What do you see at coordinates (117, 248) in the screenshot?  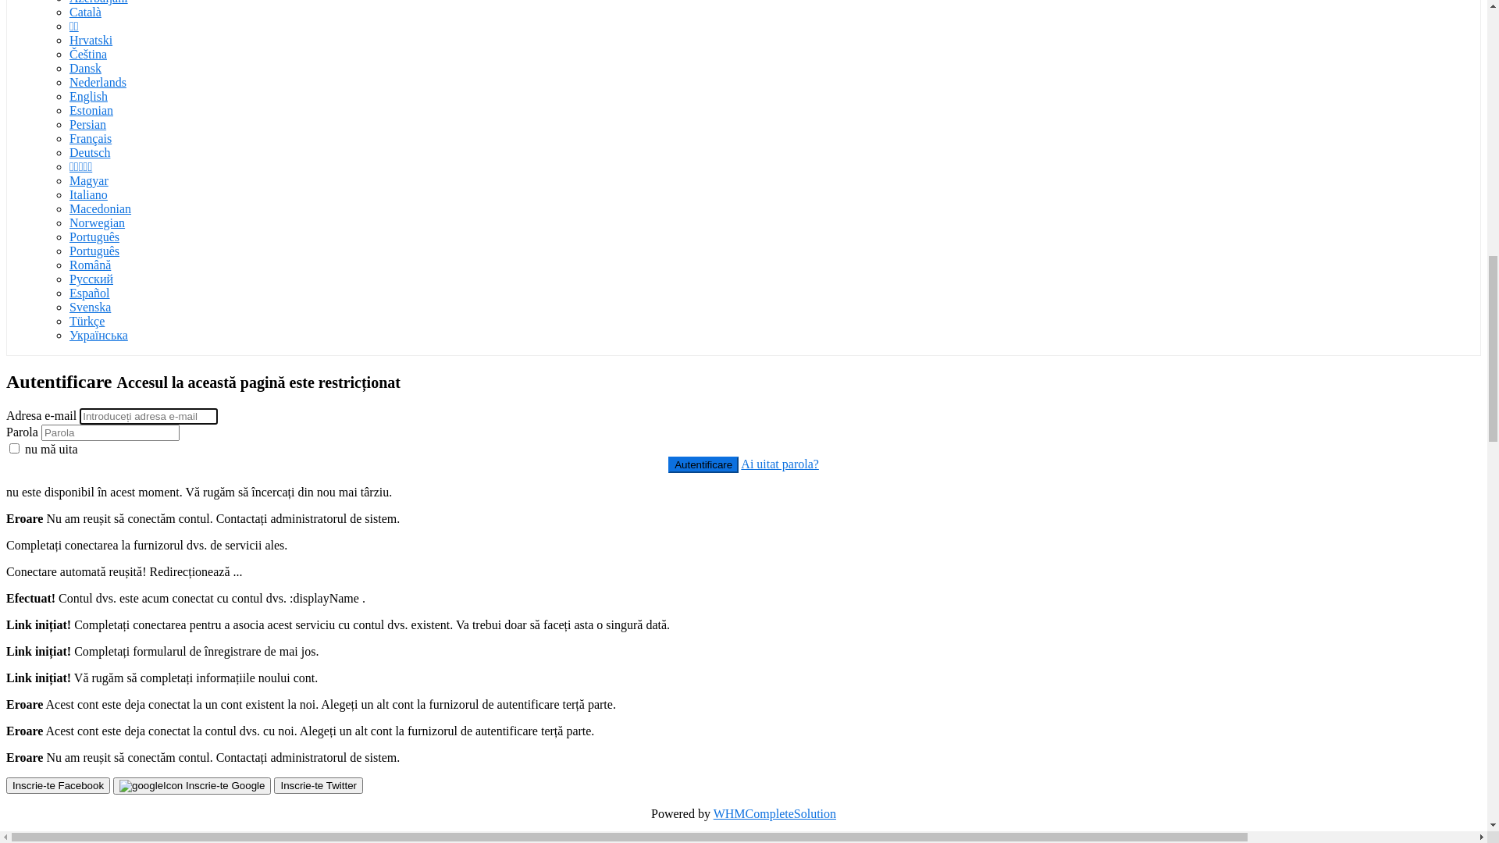 I see `02 8806 3557` at bounding box center [117, 248].